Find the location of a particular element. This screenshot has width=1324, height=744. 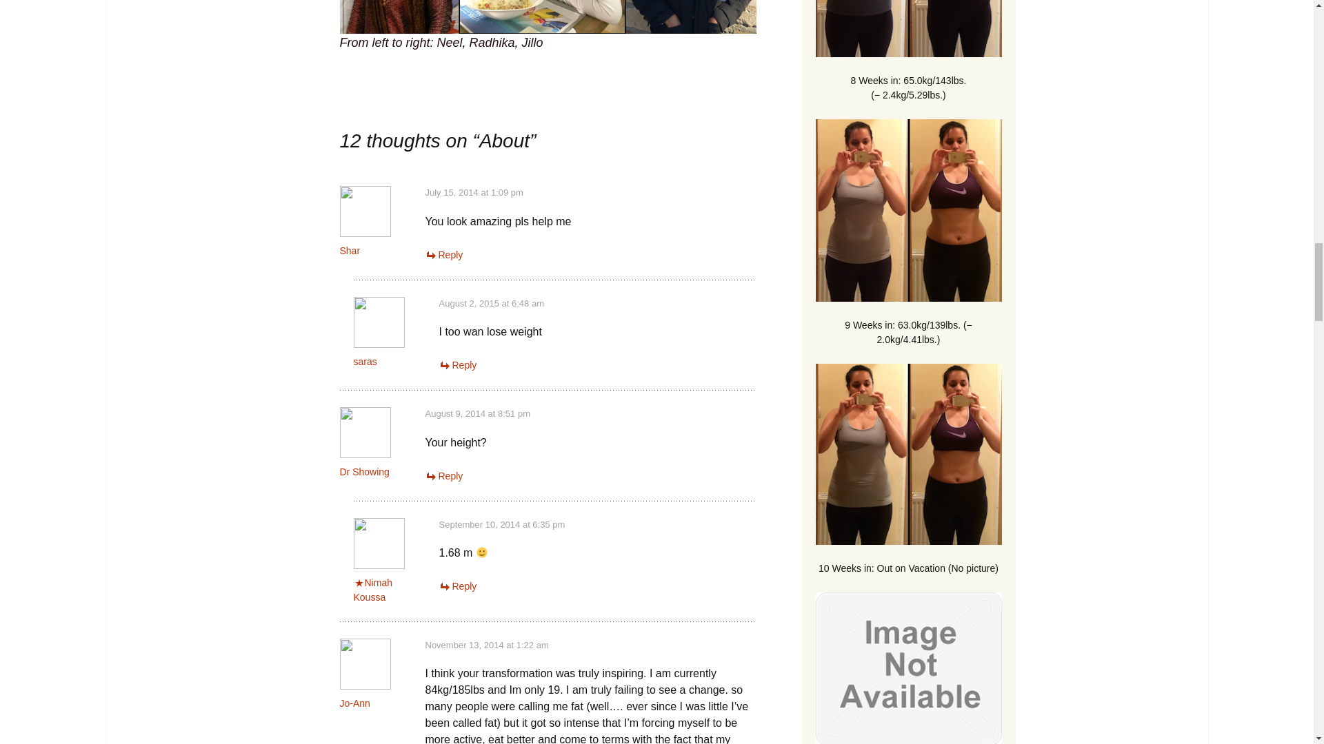

November 13, 2014 at 1:22 am is located at coordinates (486, 645).